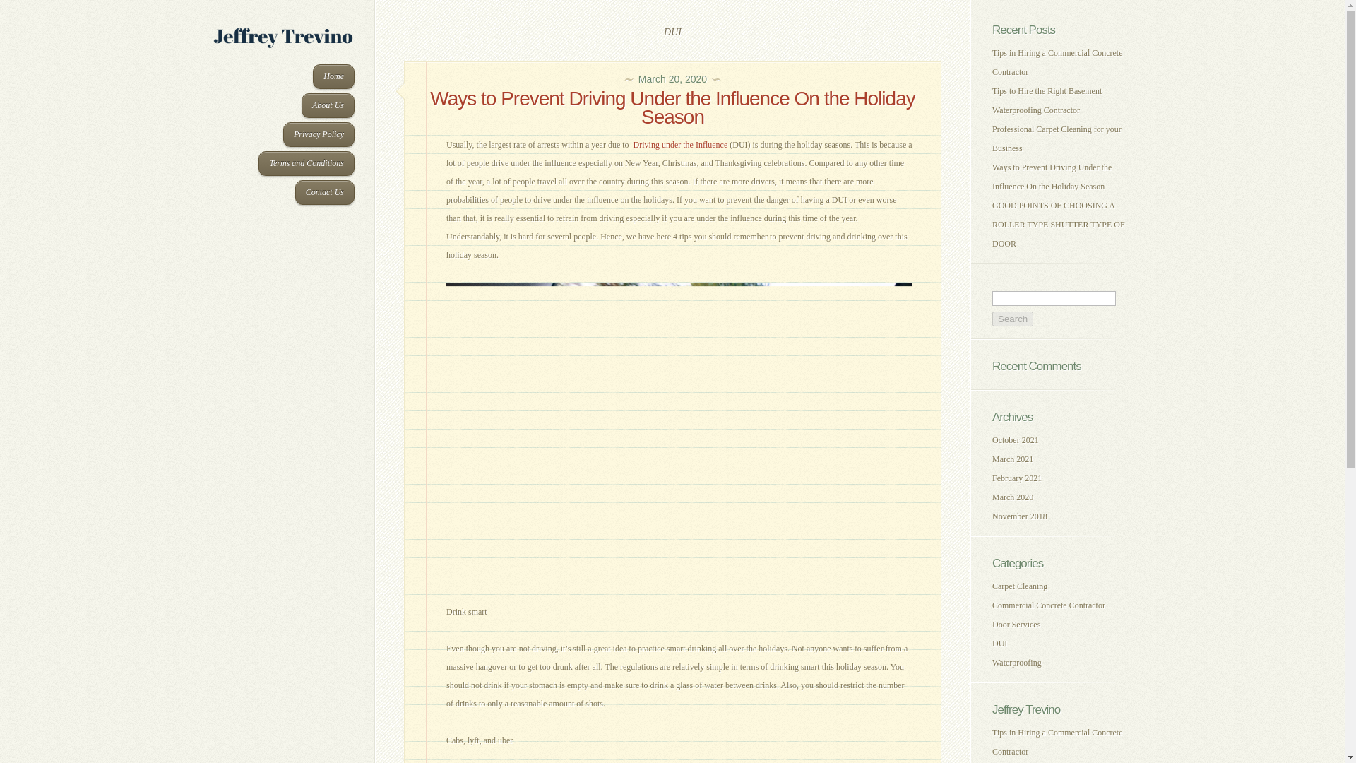 This screenshot has width=1356, height=763. What do you see at coordinates (1016, 439) in the screenshot?
I see `October 2021` at bounding box center [1016, 439].